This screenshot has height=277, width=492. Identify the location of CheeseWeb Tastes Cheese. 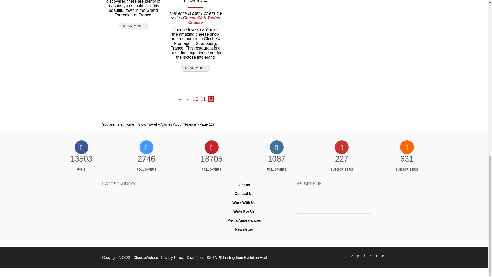
(201, 20).